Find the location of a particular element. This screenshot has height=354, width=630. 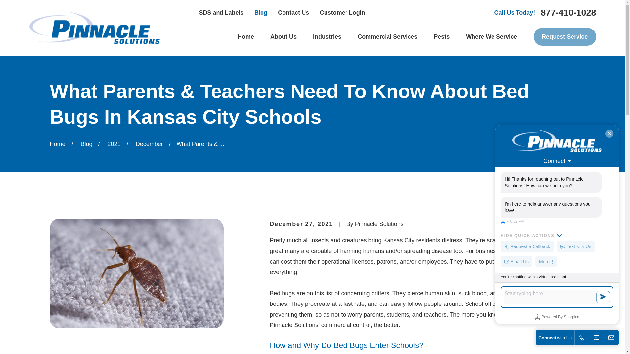

About Us is located at coordinates (283, 37).